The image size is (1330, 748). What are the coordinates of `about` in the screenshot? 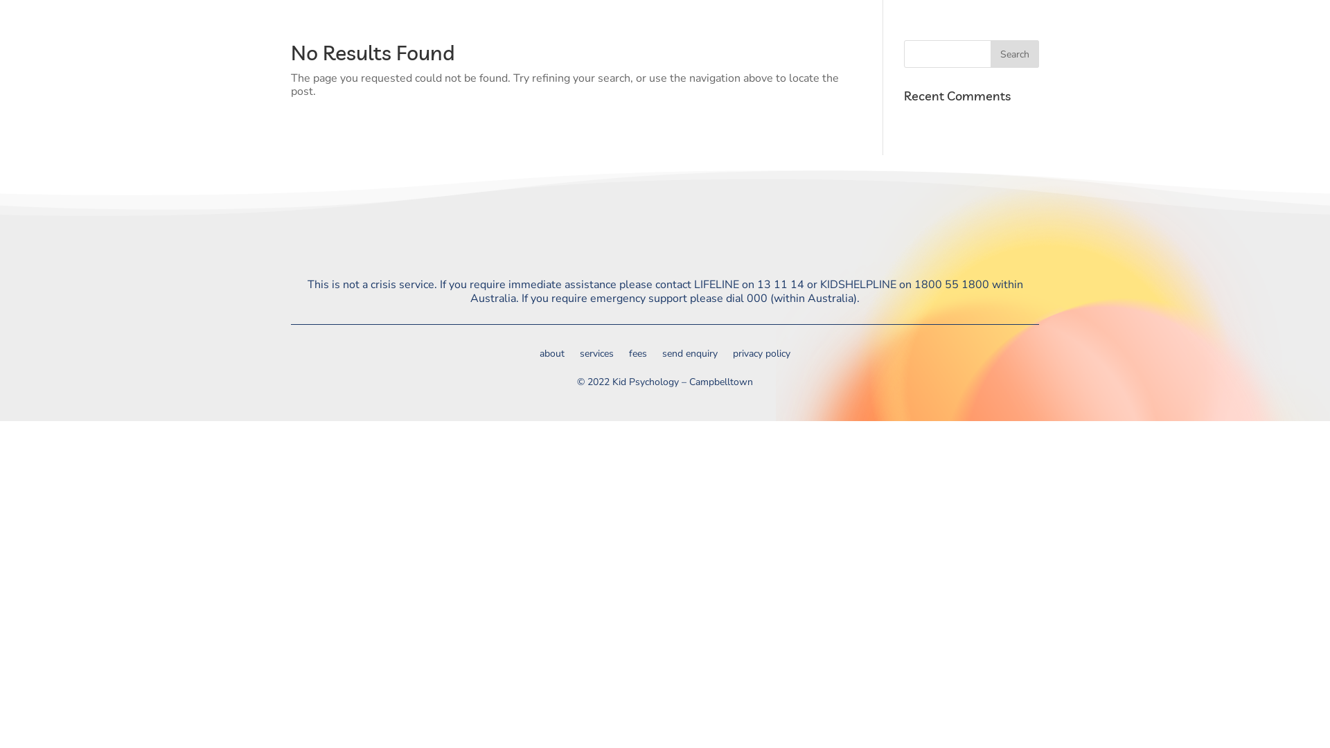 It's located at (552, 357).